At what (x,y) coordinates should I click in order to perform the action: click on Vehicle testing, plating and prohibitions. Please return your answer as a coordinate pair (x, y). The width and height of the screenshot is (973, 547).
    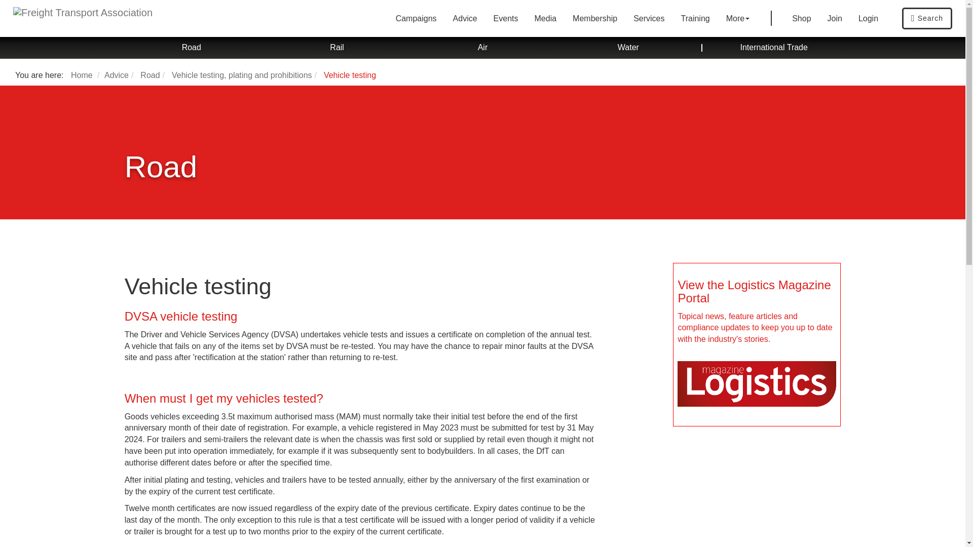
    Looking at the image, I should click on (242, 75).